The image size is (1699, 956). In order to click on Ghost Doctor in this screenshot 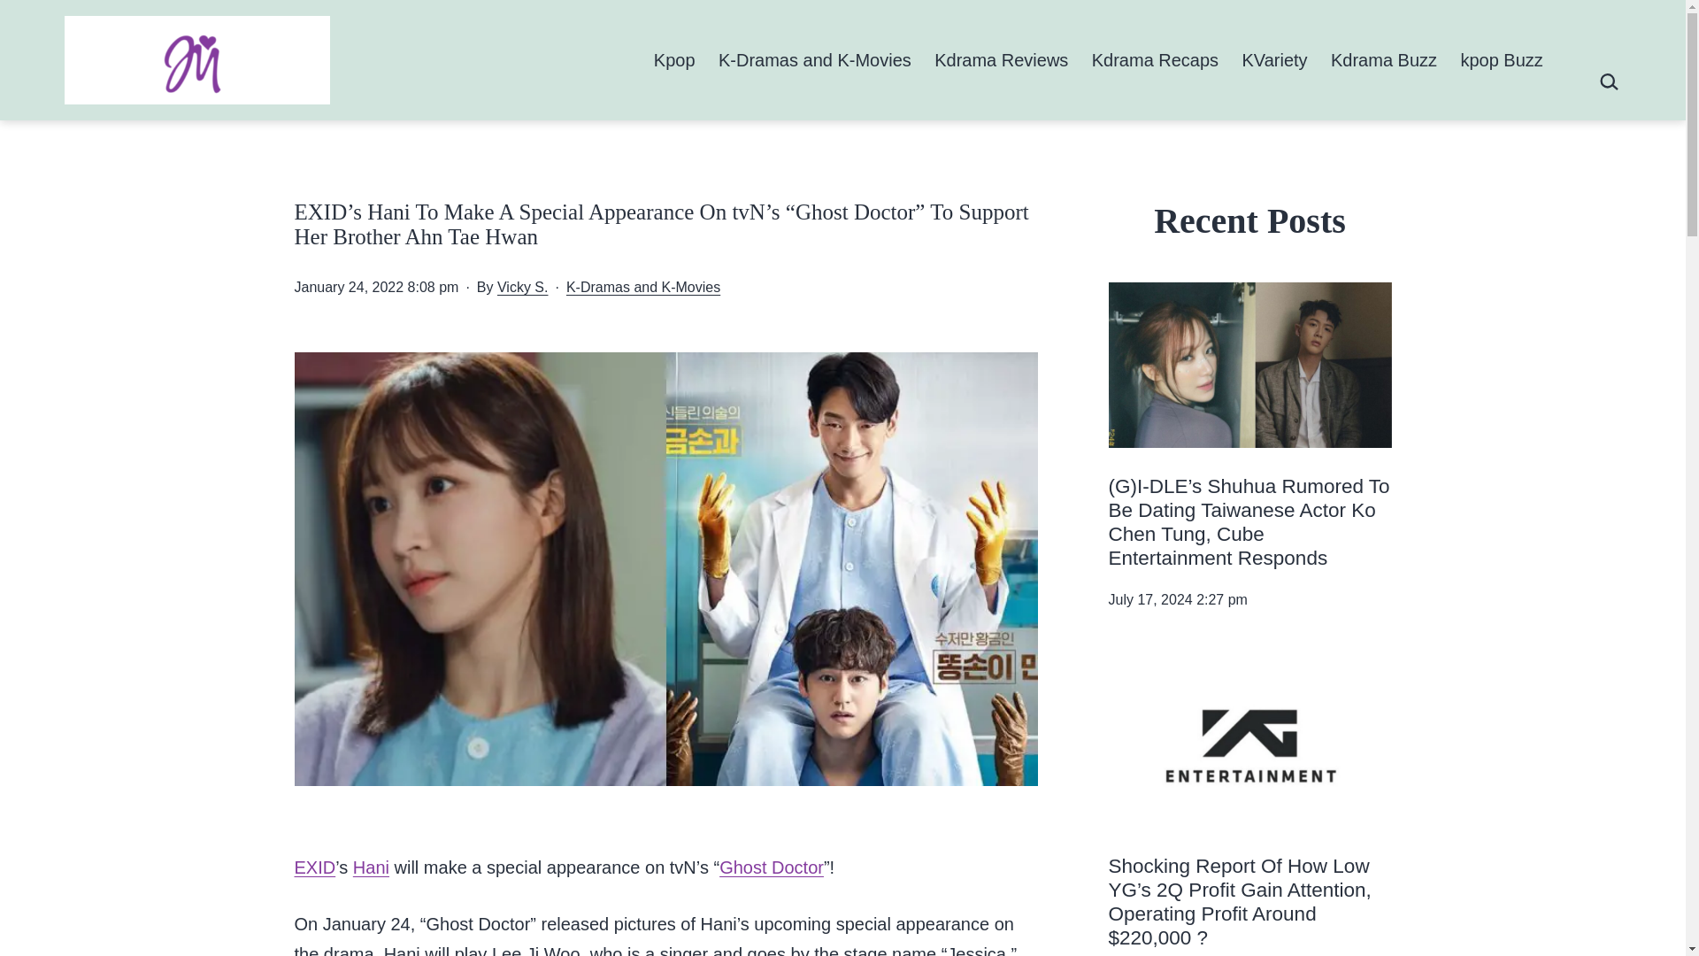, I will do `click(772, 867)`.